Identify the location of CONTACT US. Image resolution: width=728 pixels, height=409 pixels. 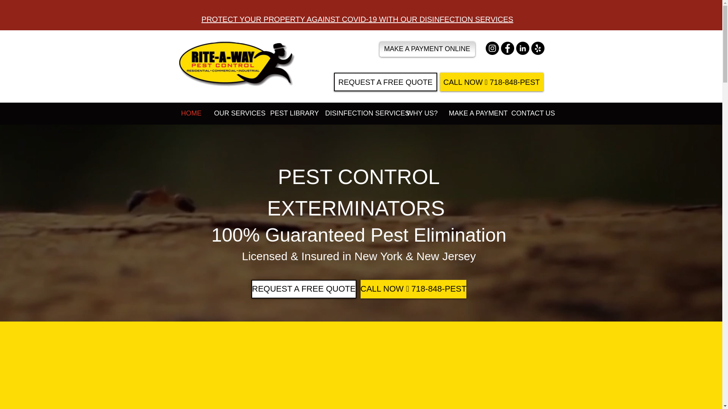
(531, 113).